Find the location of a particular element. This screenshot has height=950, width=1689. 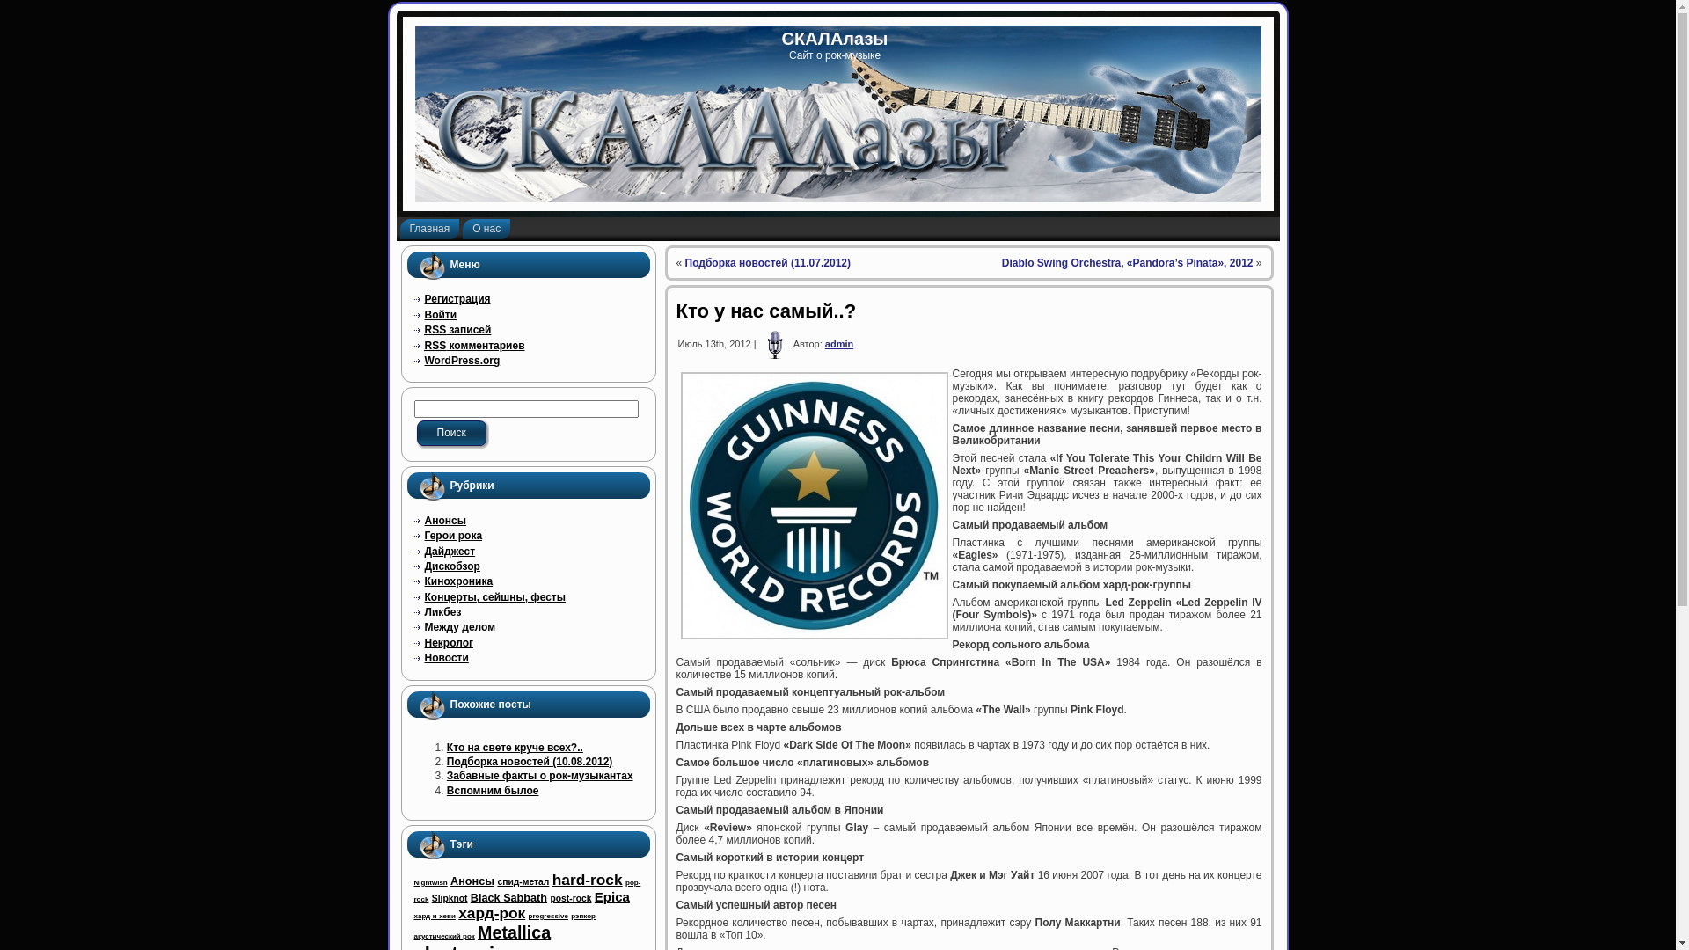

WordPress.org is located at coordinates (462, 361).